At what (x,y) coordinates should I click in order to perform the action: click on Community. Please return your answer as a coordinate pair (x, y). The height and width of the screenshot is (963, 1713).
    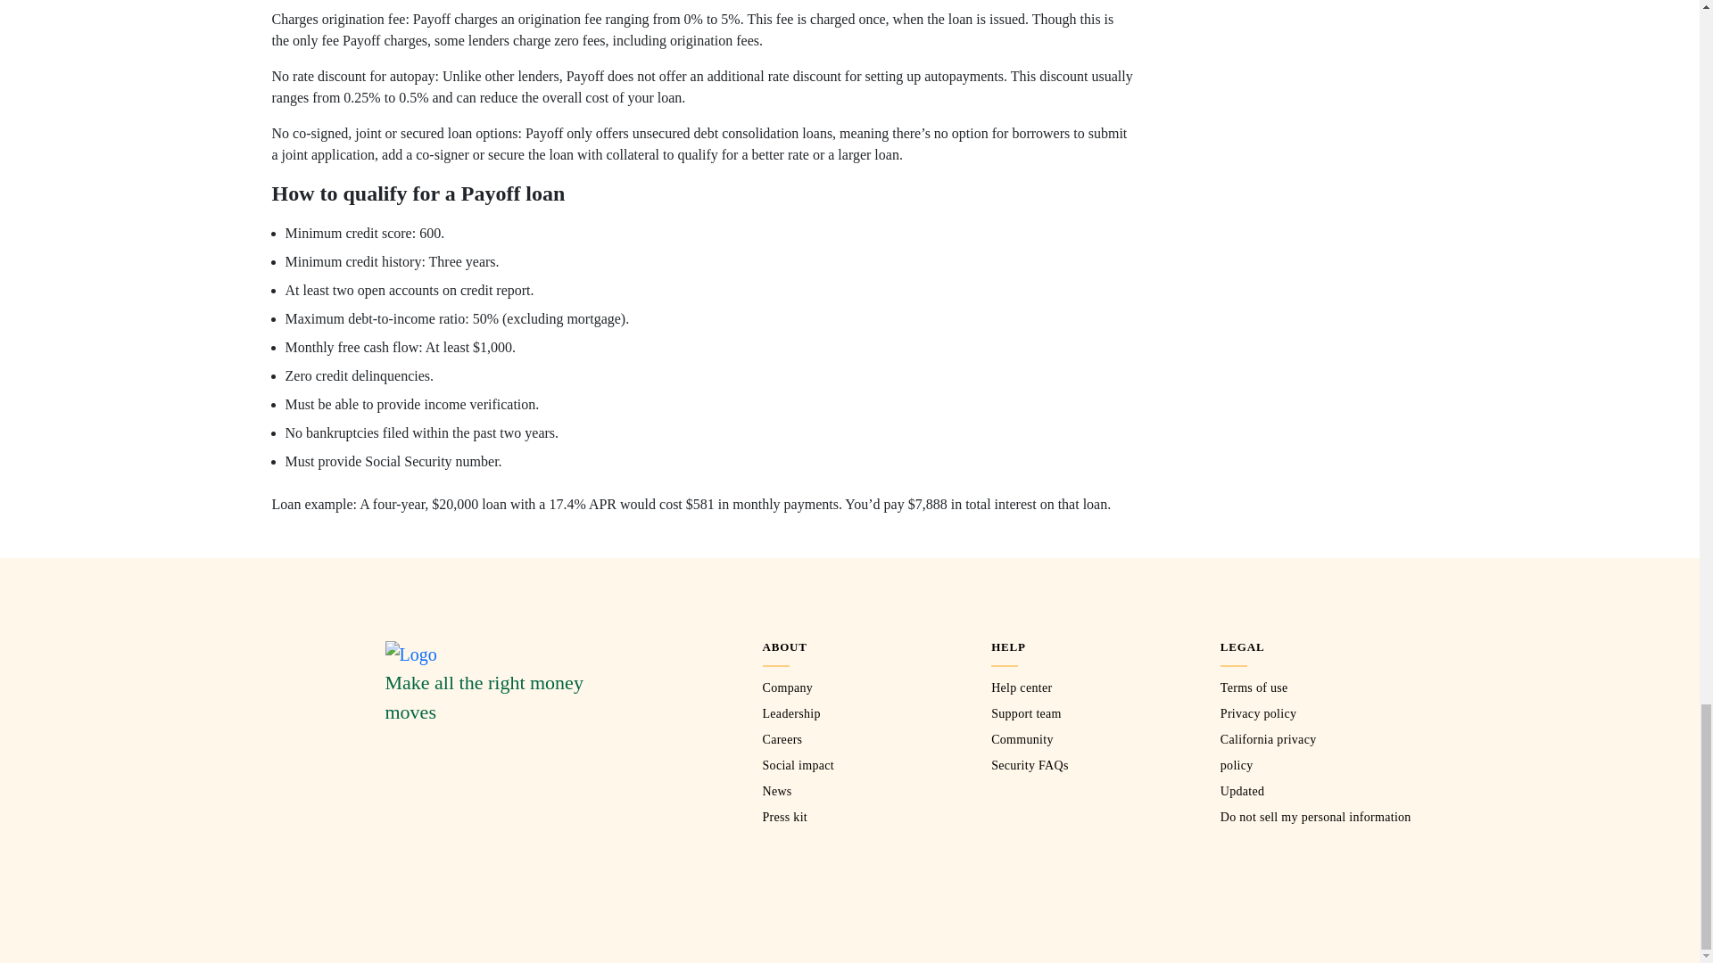
    Looking at the image, I should click on (1022, 739).